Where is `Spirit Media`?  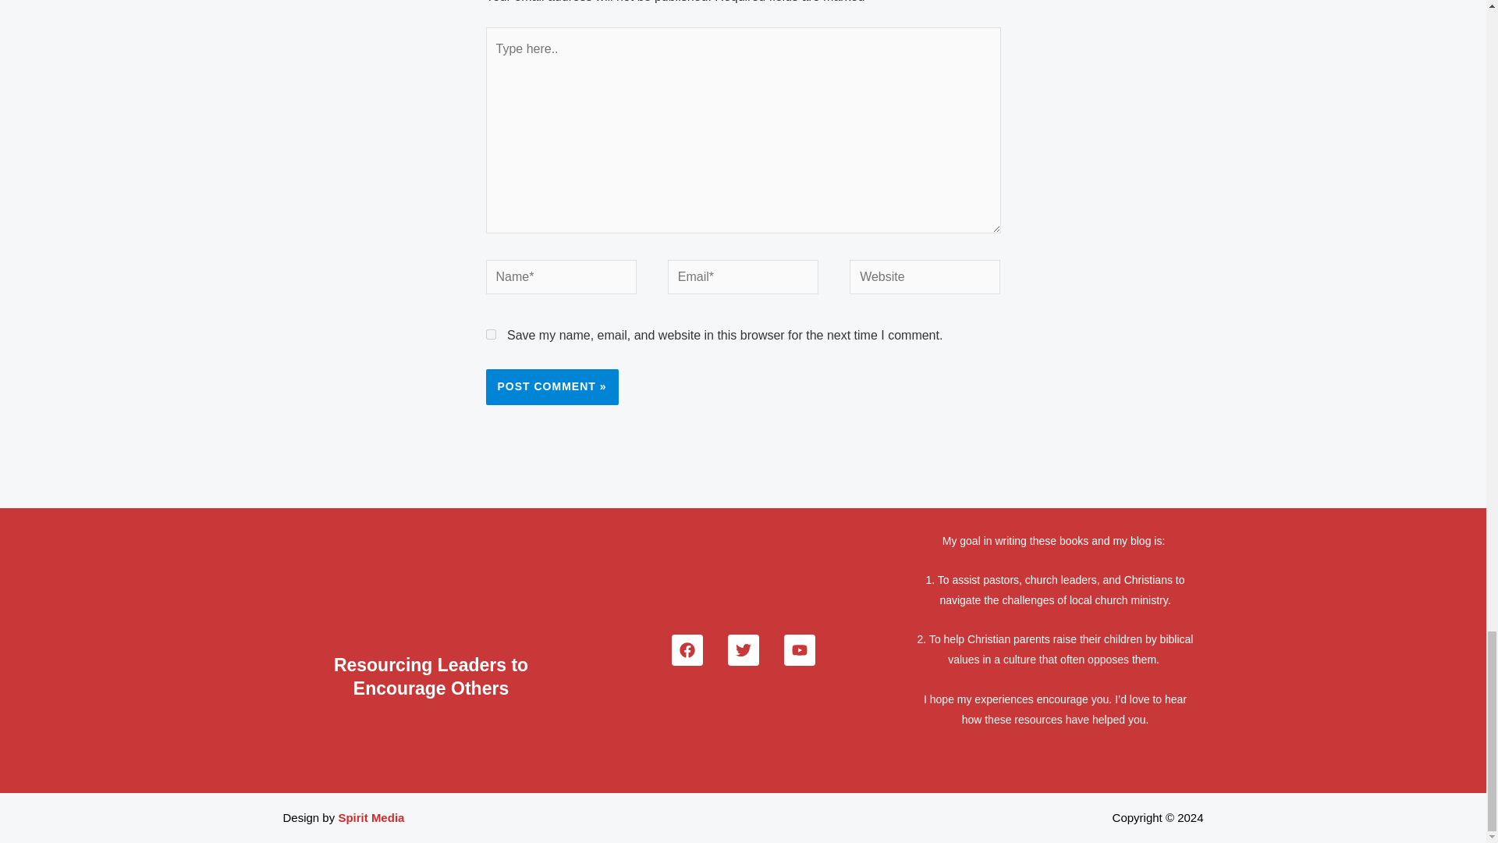
Spirit Media is located at coordinates (371, 817).